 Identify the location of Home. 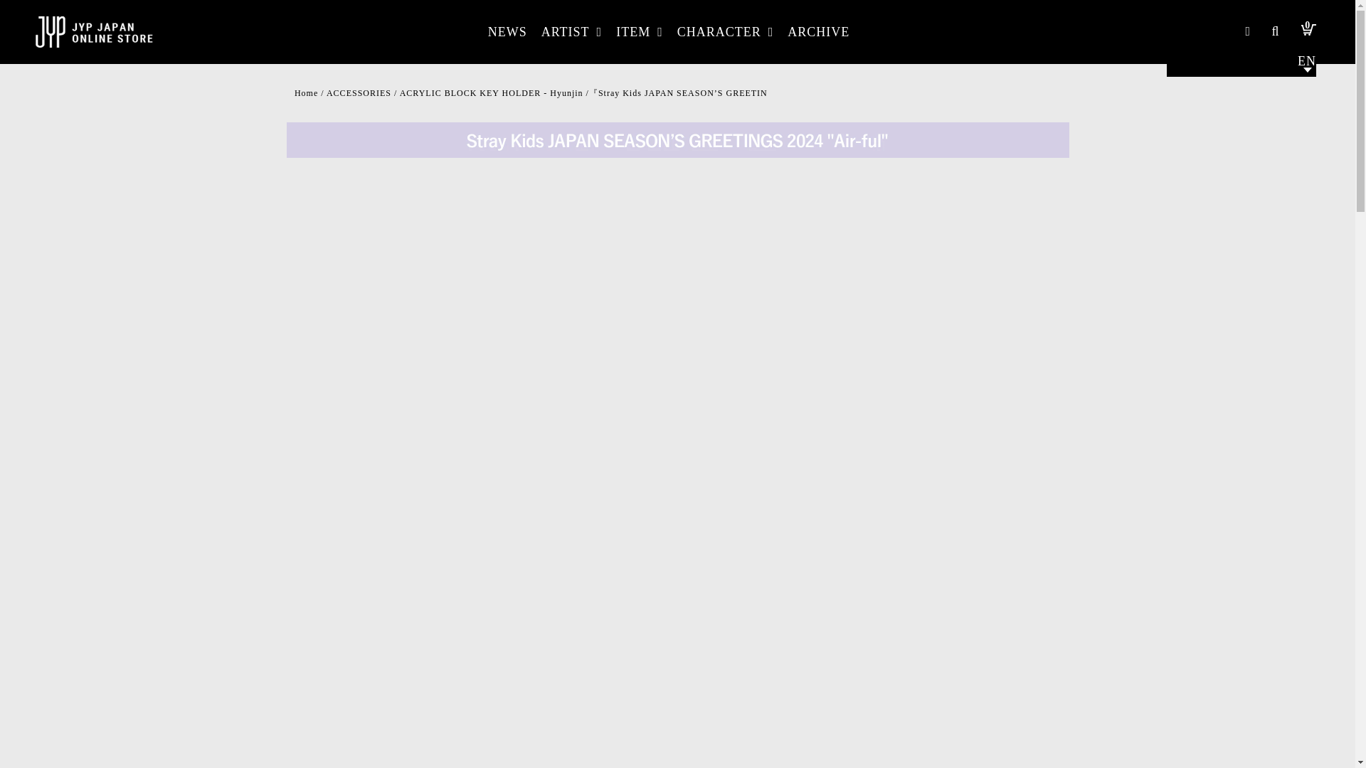
(306, 93).